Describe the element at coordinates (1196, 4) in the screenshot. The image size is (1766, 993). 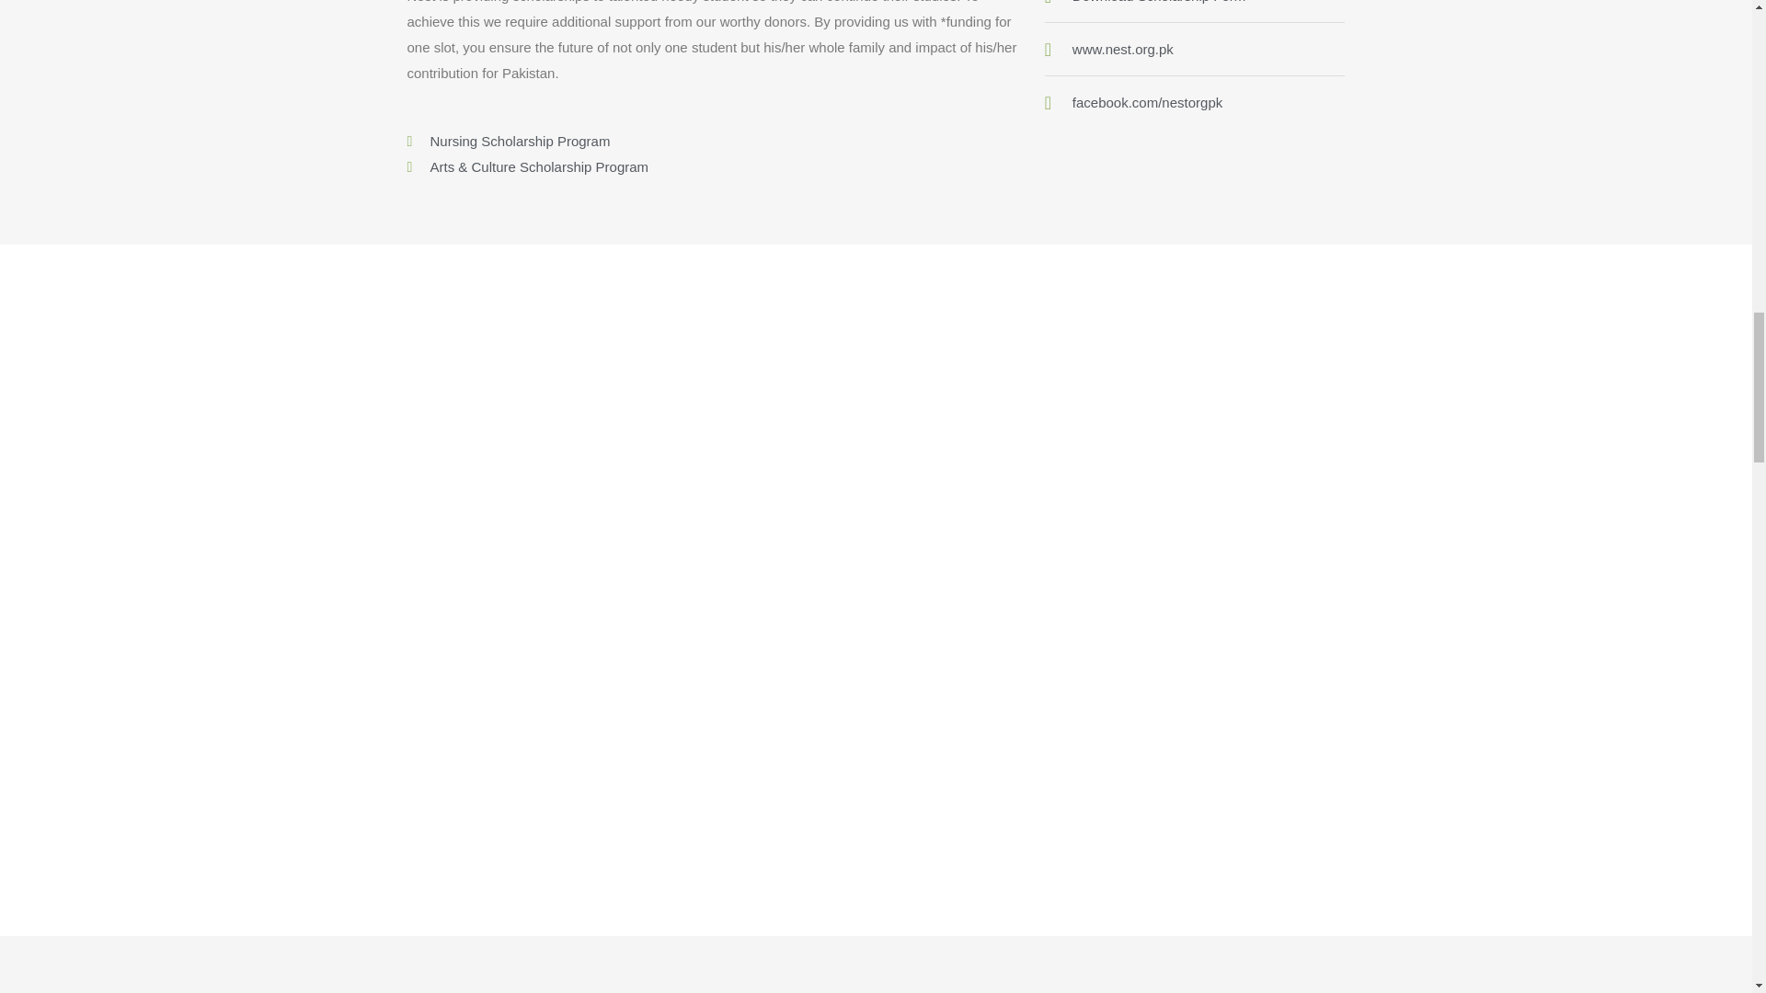
I see `Download Scholarship Form` at that location.